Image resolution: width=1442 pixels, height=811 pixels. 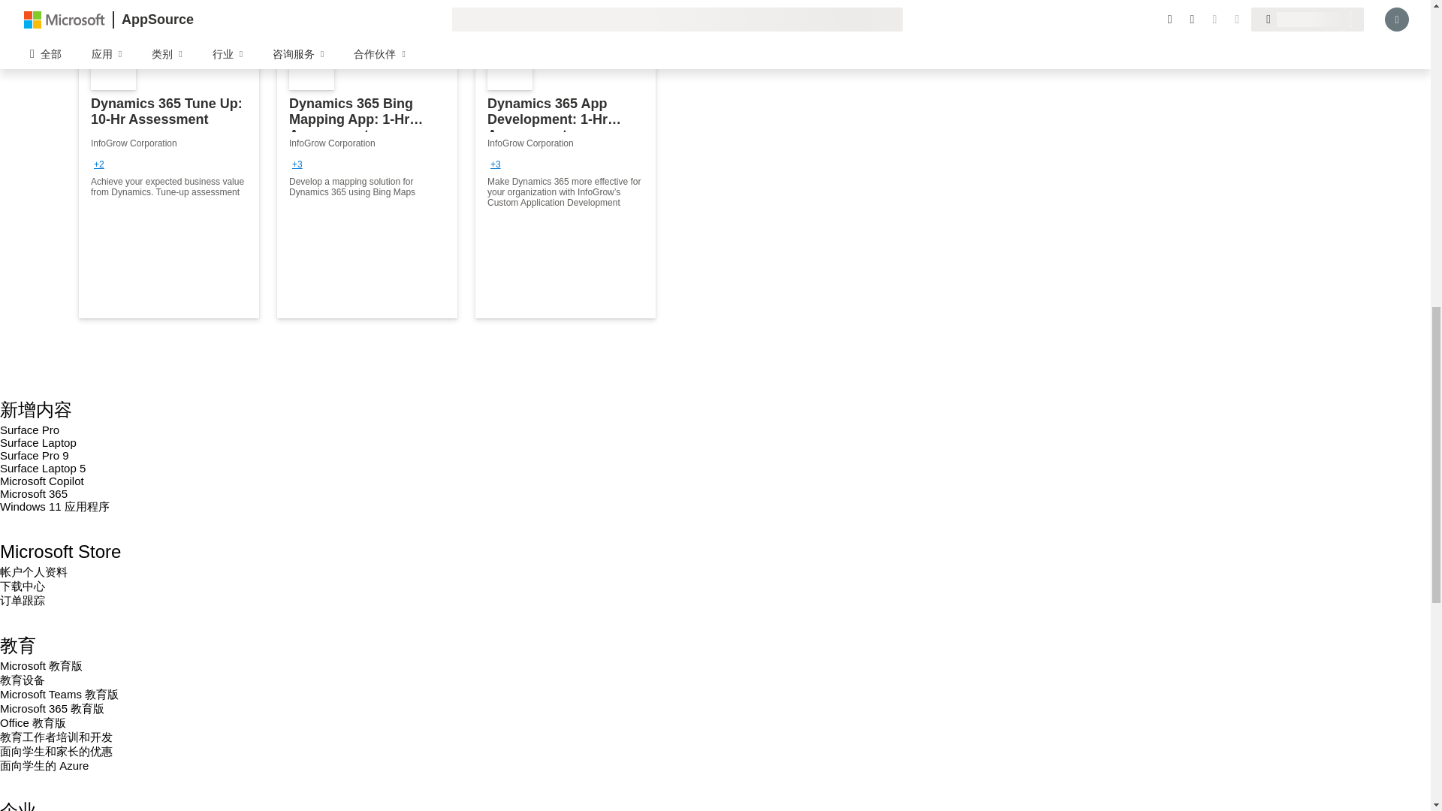 I want to click on Surface Pro, so click(x=29, y=430).